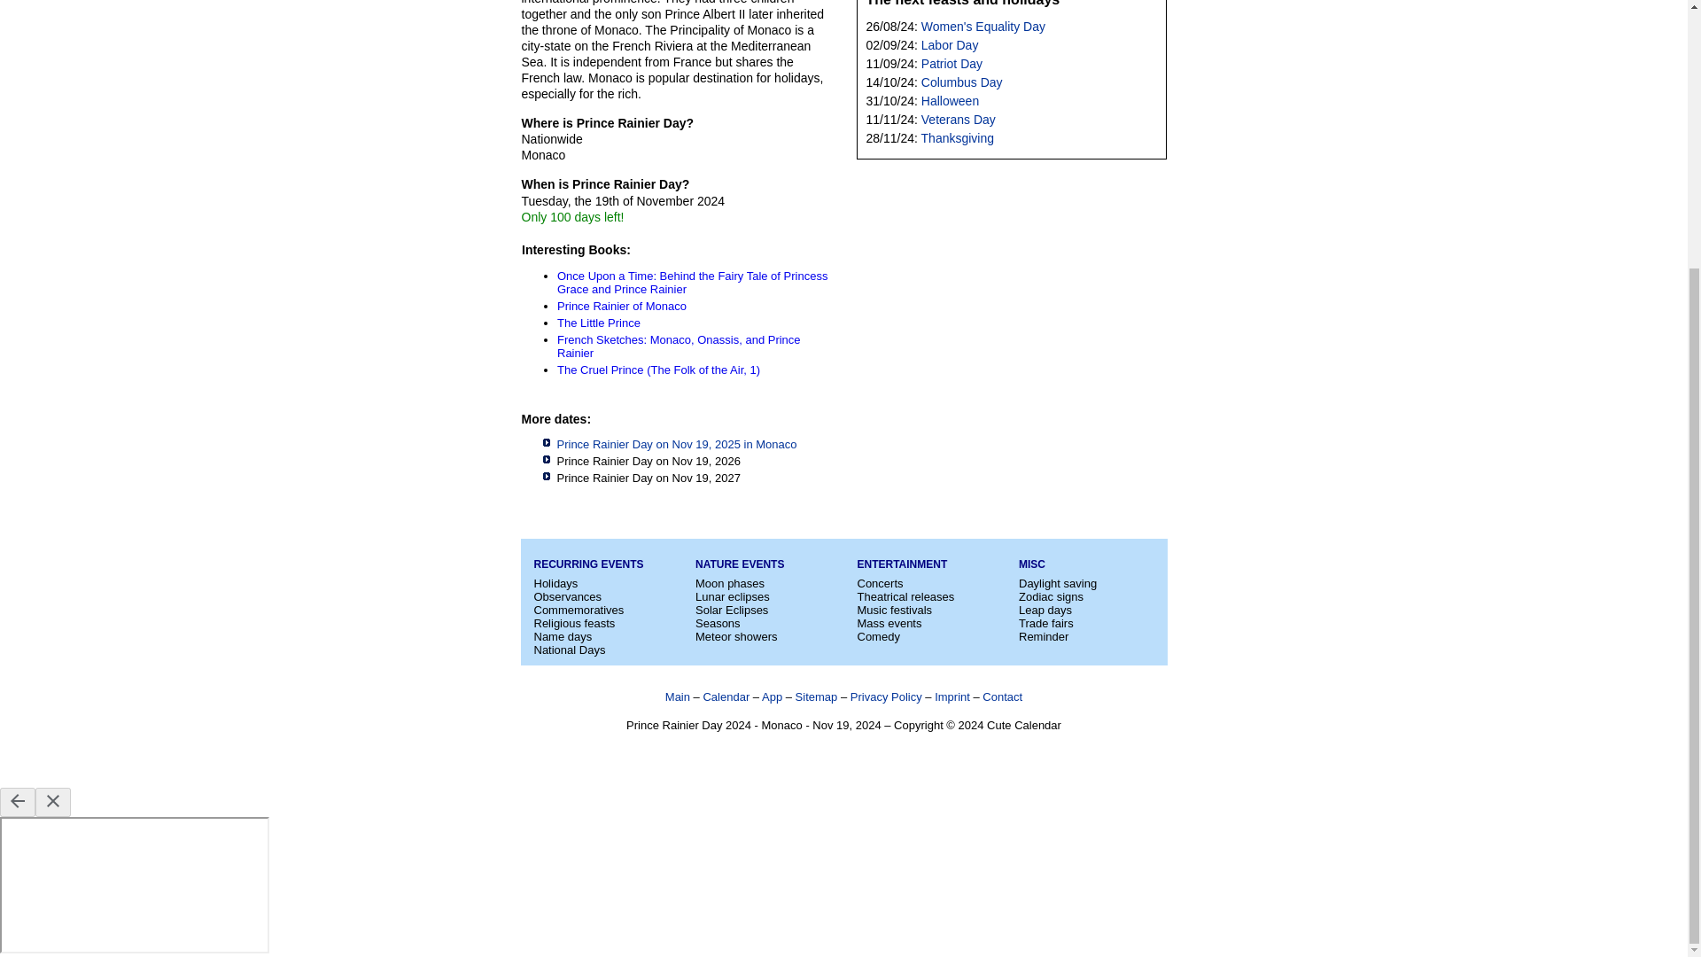  What do you see at coordinates (675, 443) in the screenshot?
I see `Prince Rainier Day 2025 in Monaco` at bounding box center [675, 443].